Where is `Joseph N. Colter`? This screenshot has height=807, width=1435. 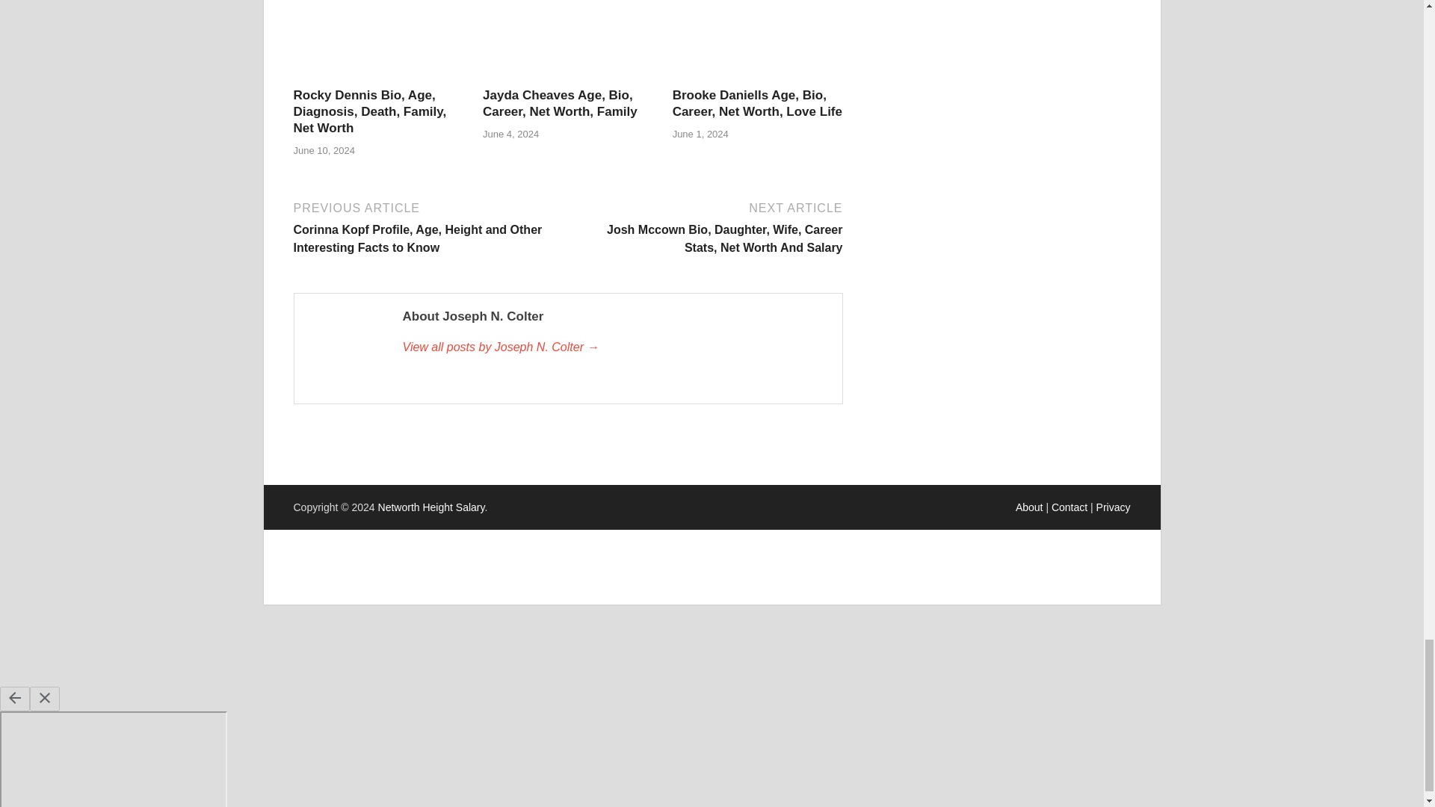 Joseph N. Colter is located at coordinates (614, 347).